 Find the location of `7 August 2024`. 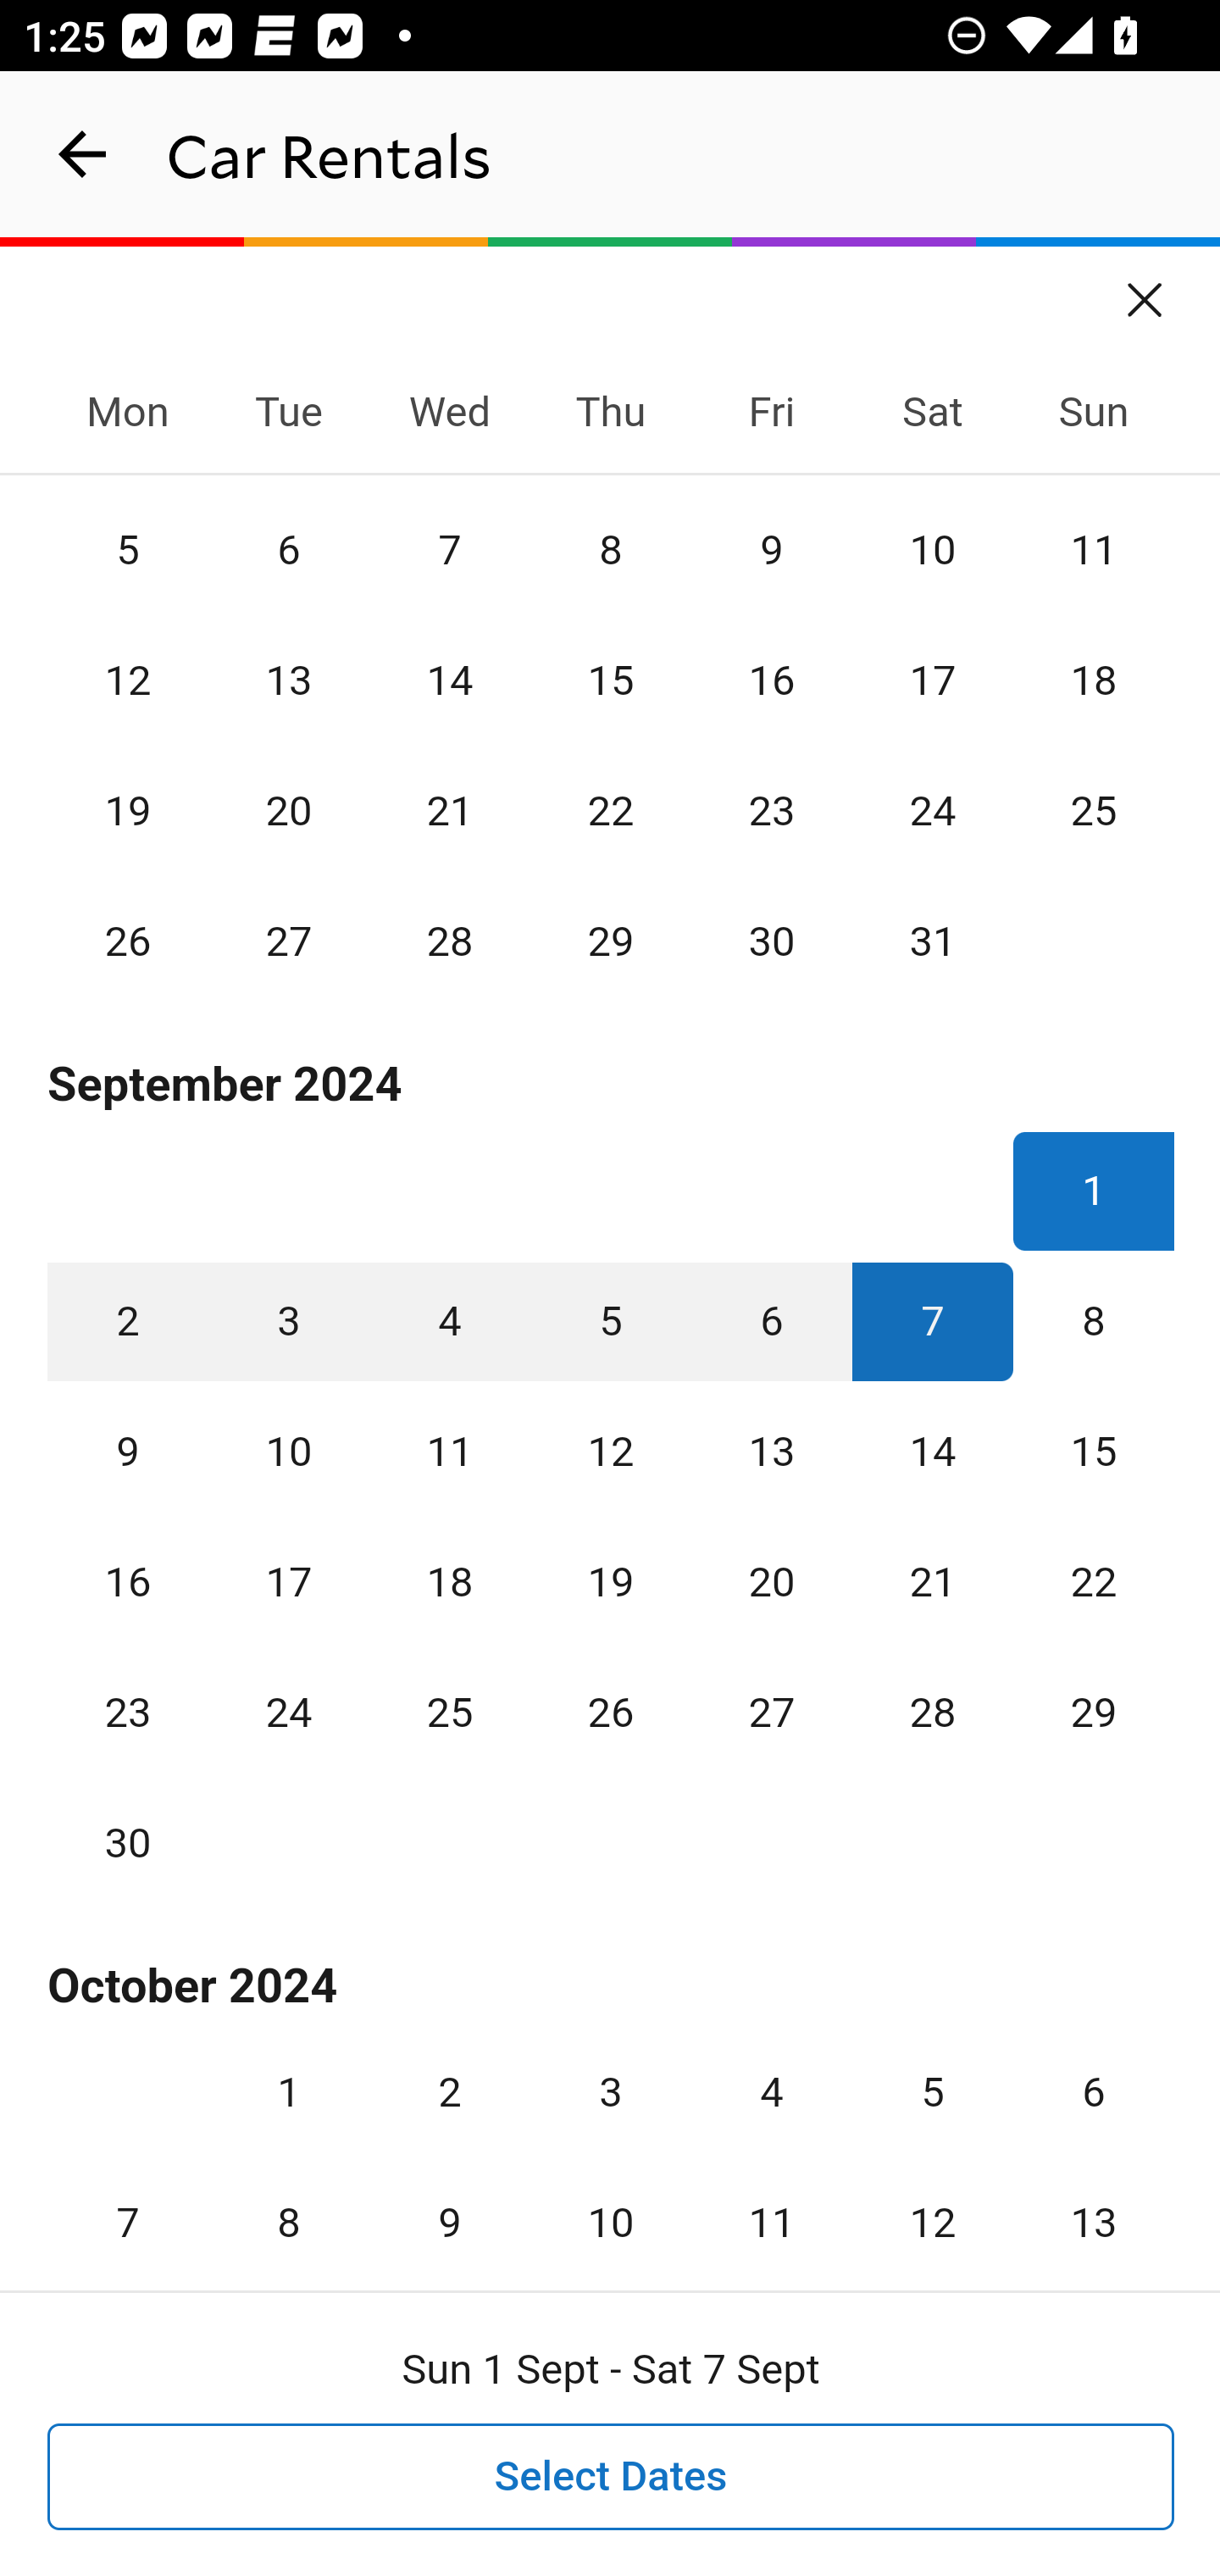

7 August 2024 is located at coordinates (449, 549).